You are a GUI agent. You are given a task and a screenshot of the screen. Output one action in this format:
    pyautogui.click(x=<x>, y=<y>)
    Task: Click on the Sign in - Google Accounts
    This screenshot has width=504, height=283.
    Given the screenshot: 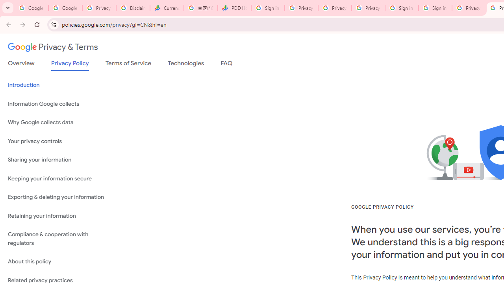 What is the action you would take?
    pyautogui.click(x=268, y=8)
    